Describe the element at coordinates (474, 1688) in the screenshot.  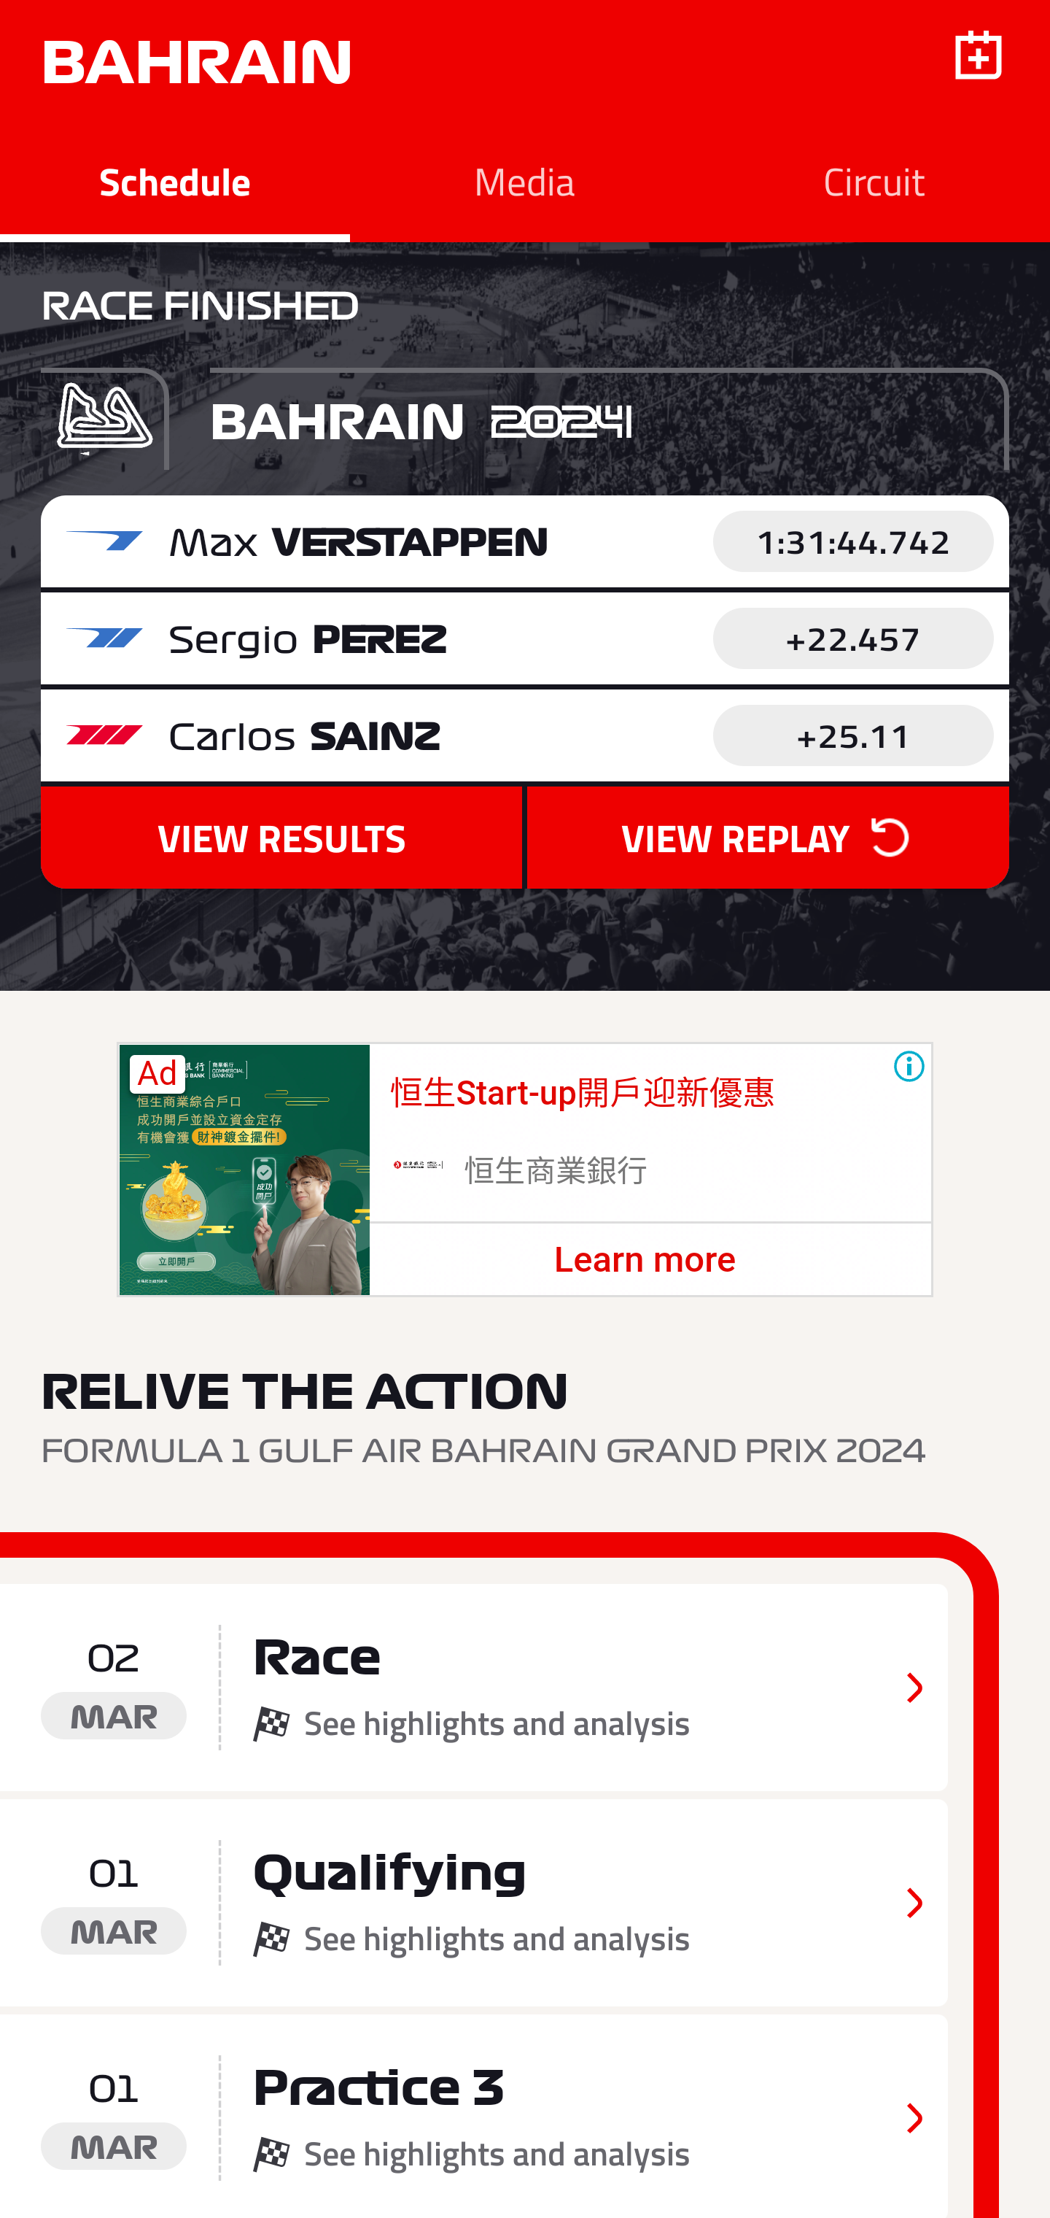
I see `02 MAR March Race See highlights and analysis` at that location.